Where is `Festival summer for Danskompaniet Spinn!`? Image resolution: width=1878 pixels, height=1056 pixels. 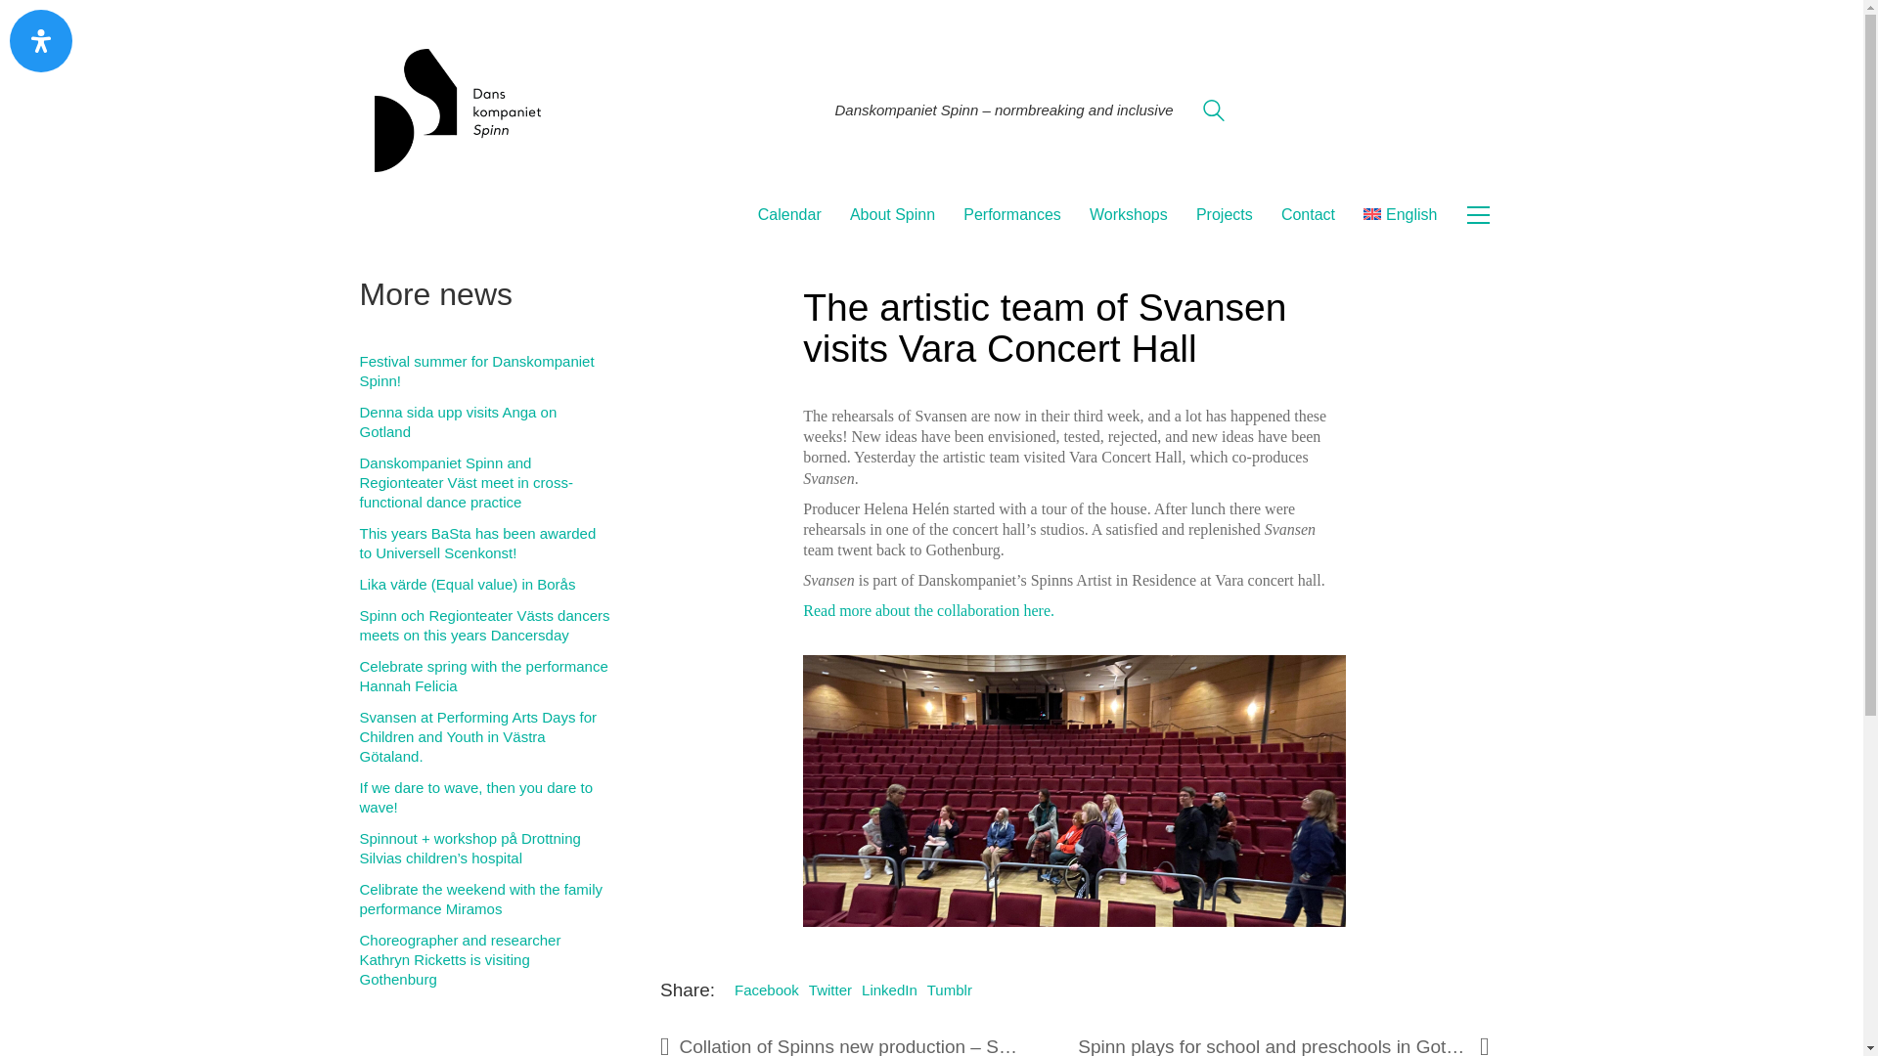 Festival summer for Danskompaniet Spinn! is located at coordinates (485, 371).